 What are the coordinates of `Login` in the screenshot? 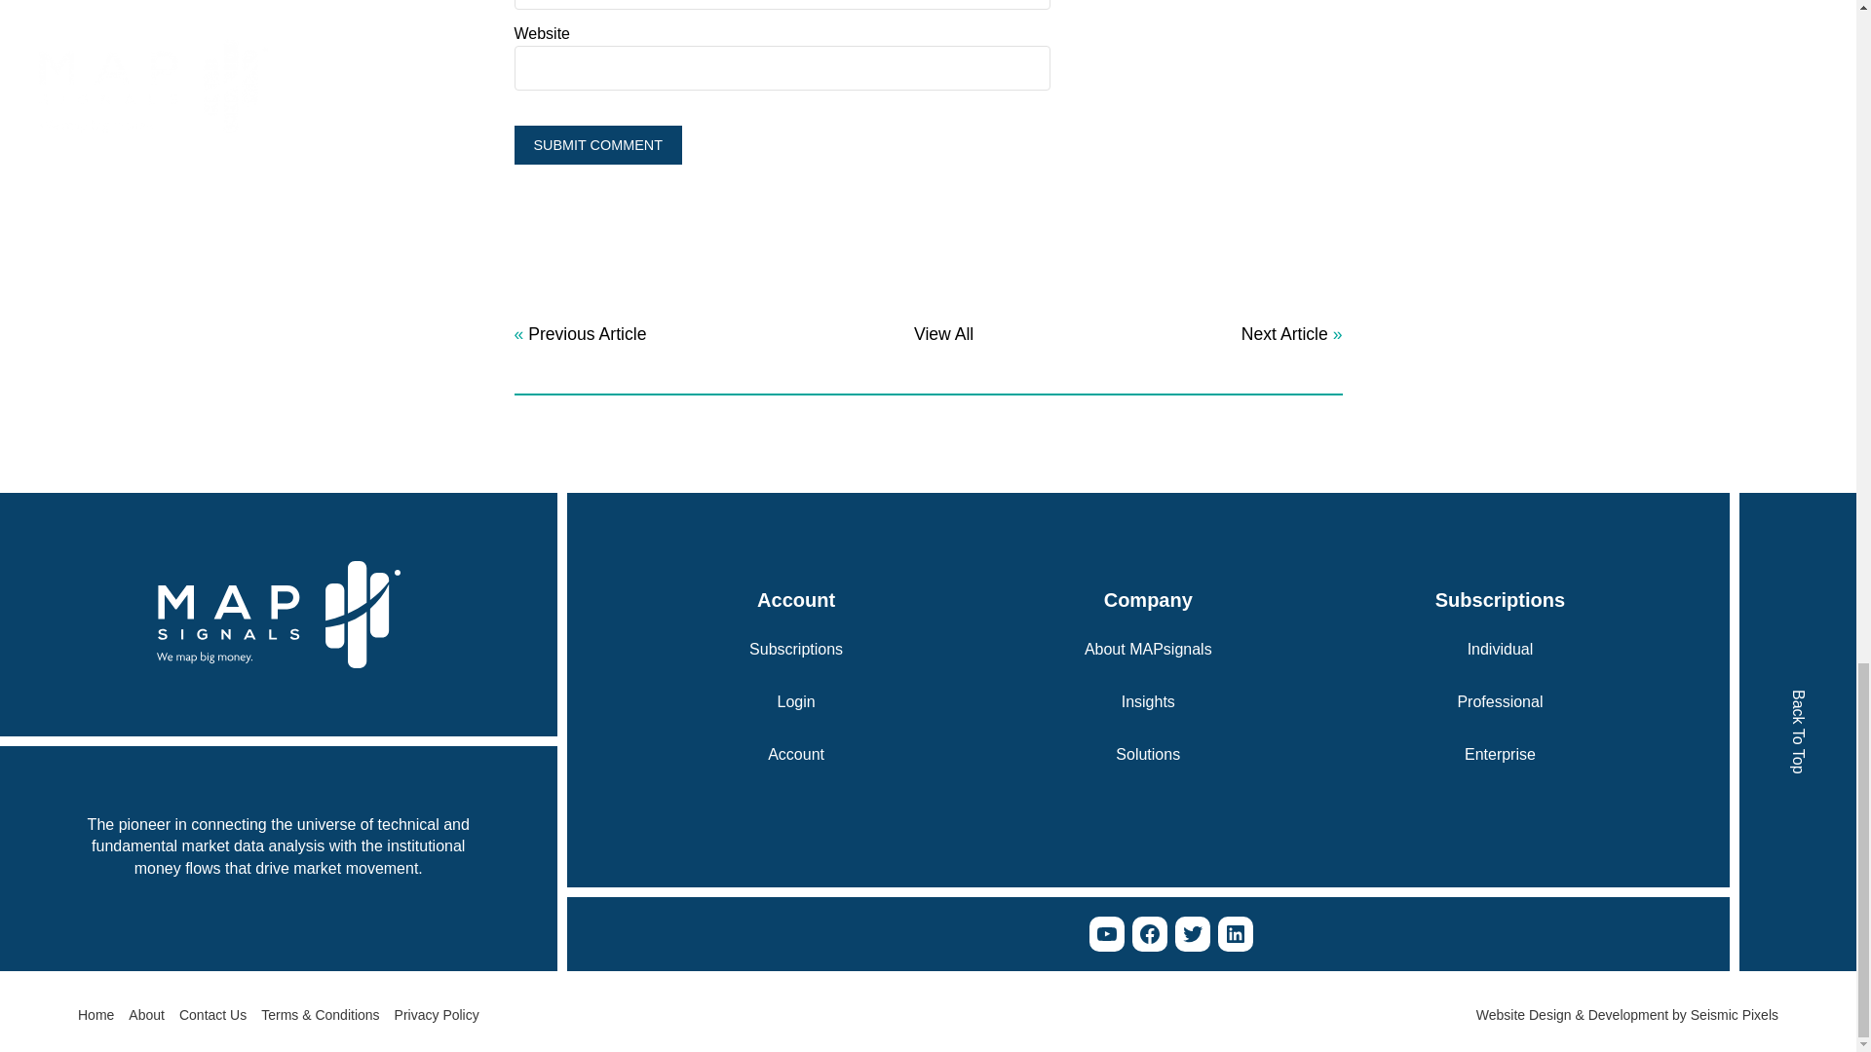 It's located at (797, 701).